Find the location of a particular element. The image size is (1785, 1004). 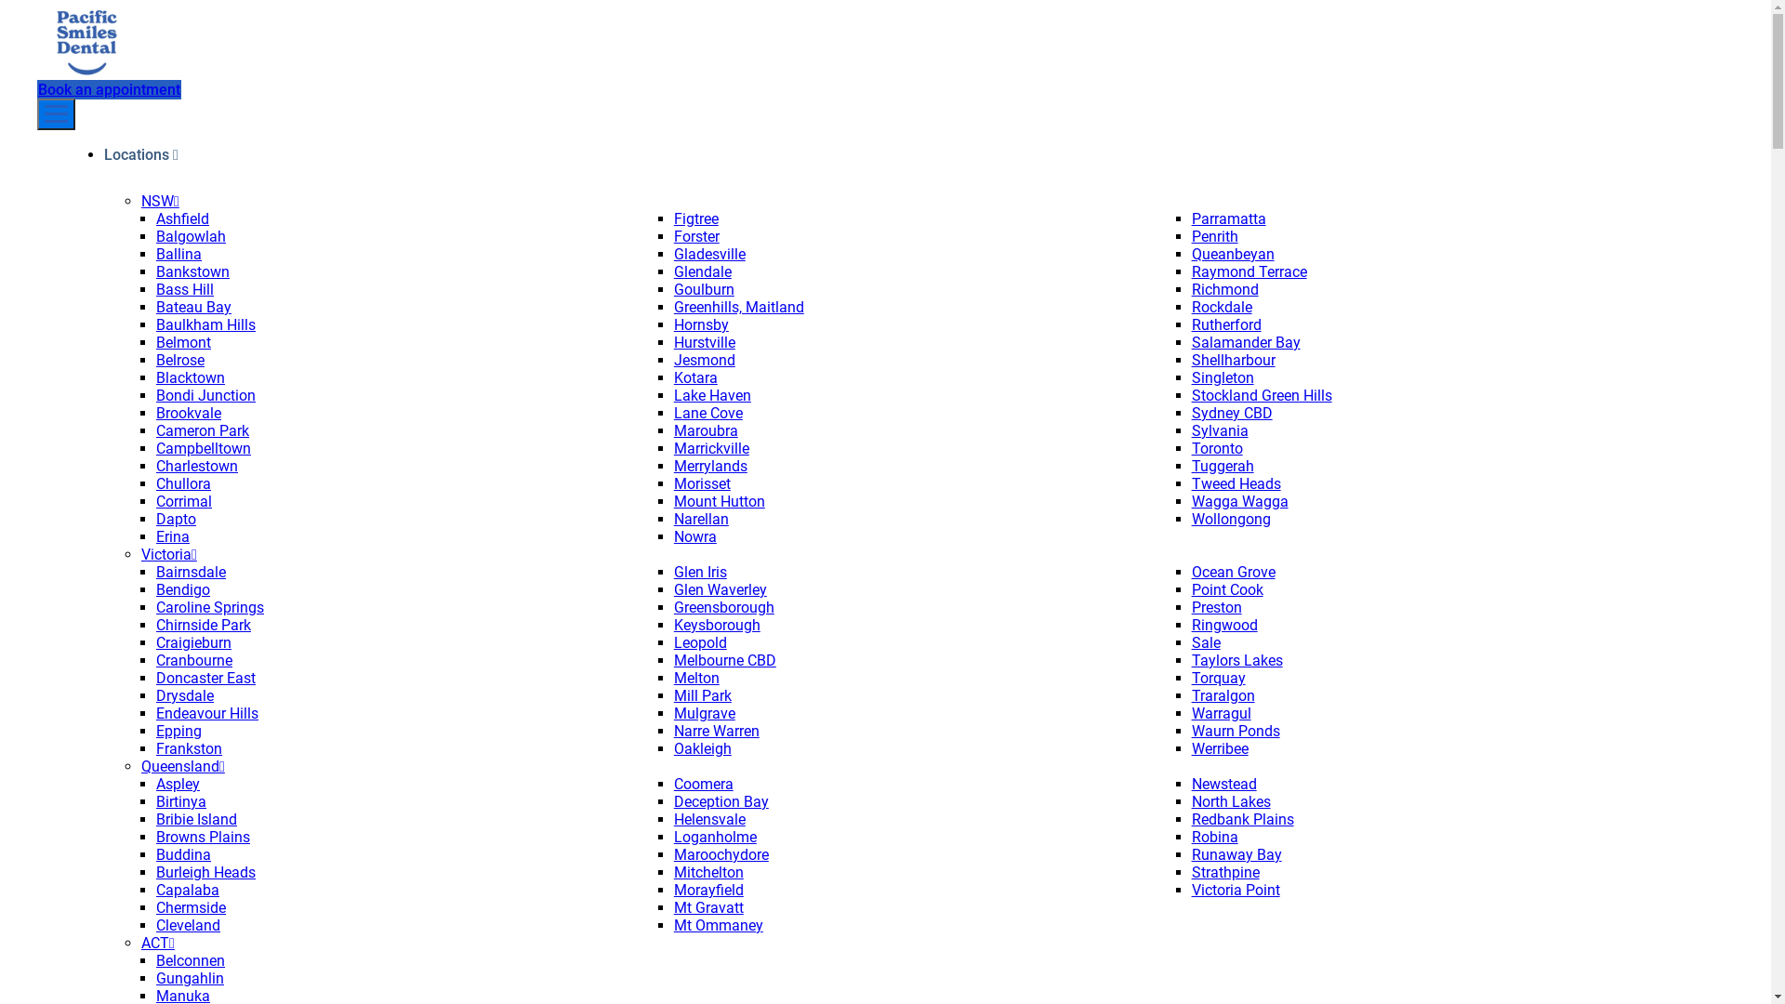

Locations is located at coordinates (141, 154).